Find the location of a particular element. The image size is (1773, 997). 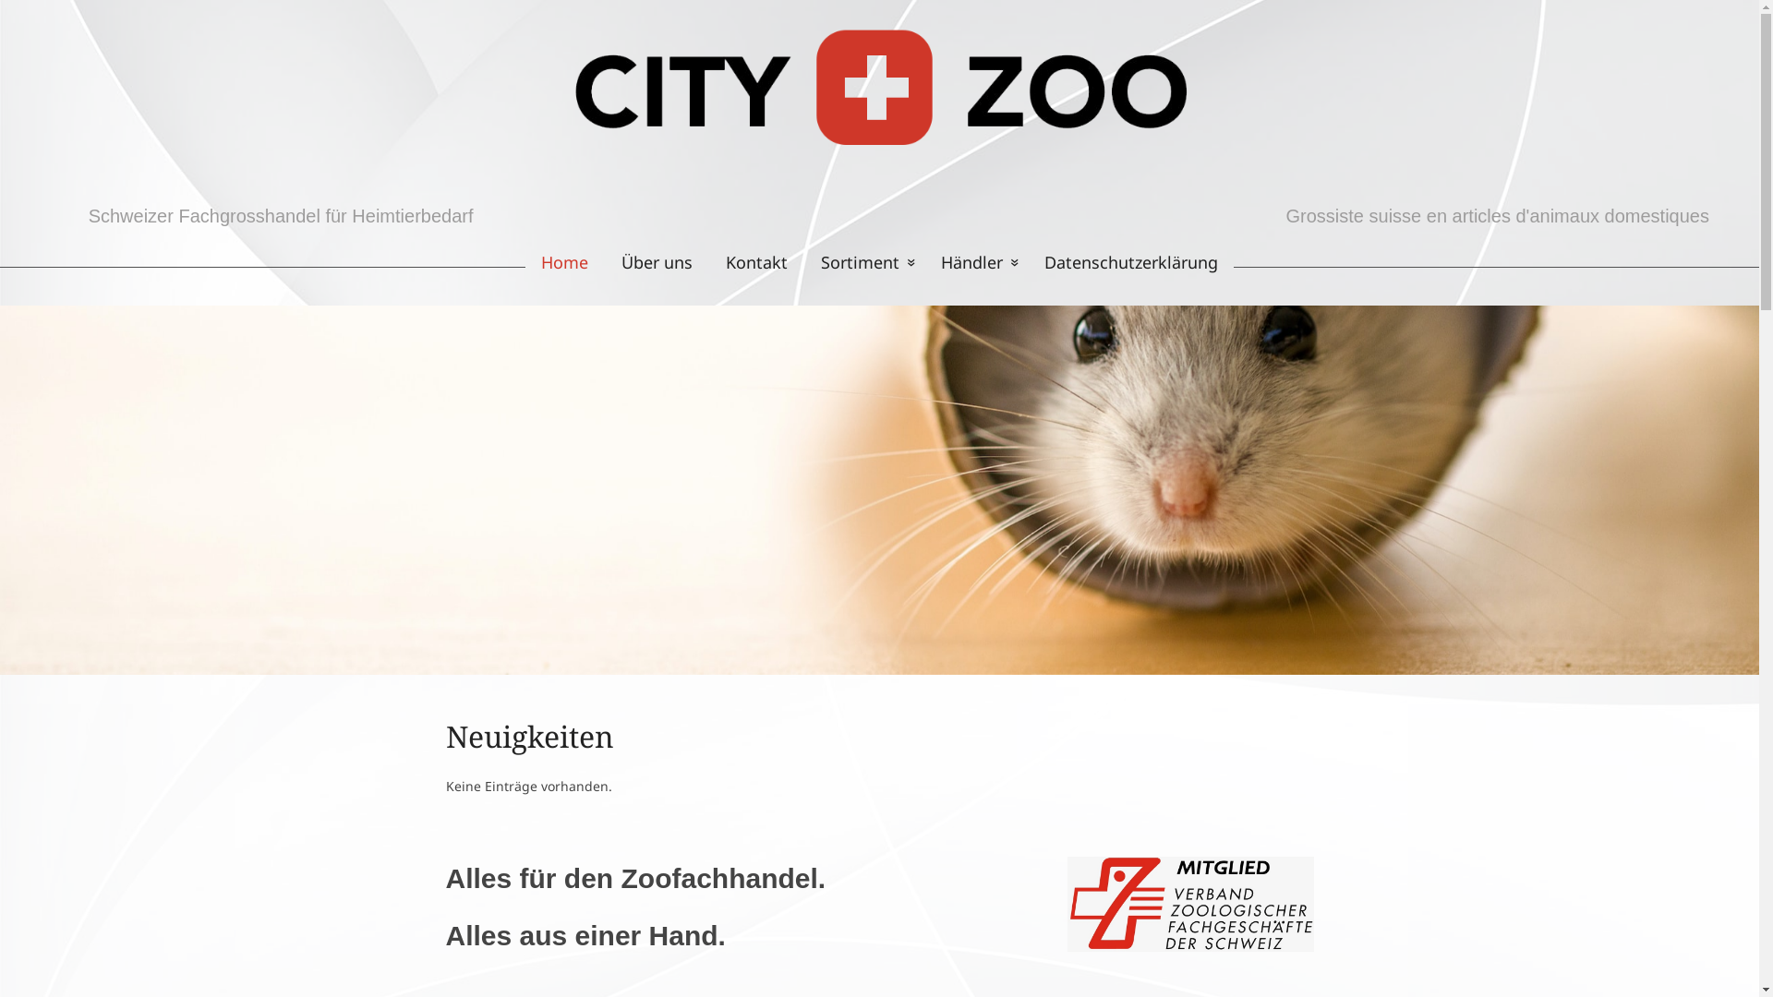

Sortiment is located at coordinates (864, 262).